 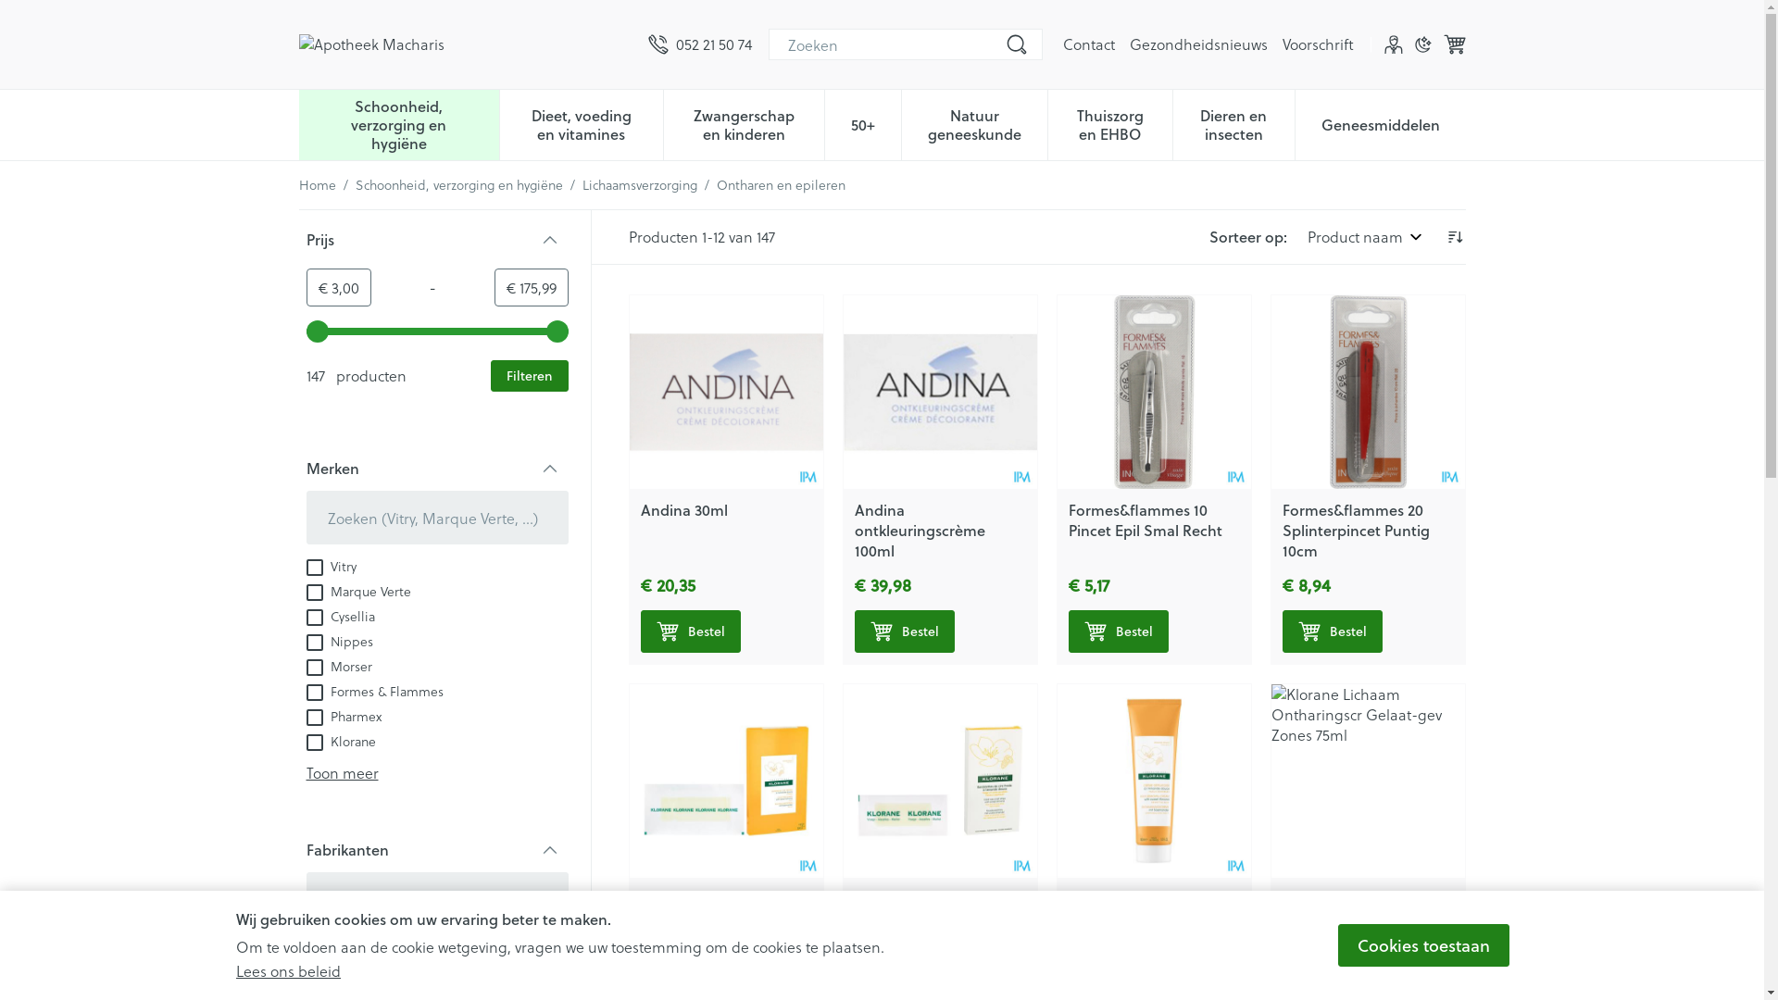 What do you see at coordinates (314, 949) in the screenshot?
I see `on` at bounding box center [314, 949].